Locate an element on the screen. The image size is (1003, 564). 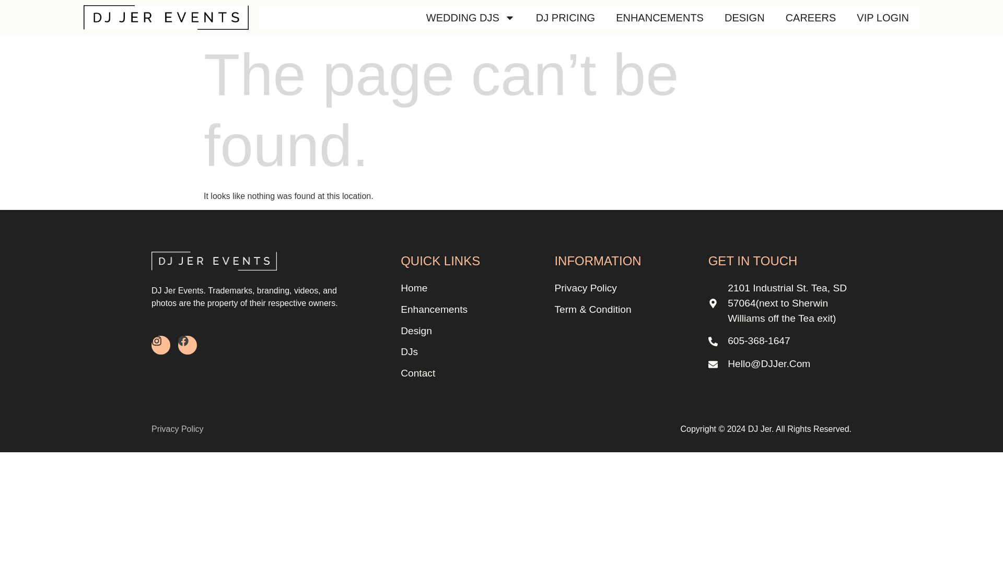
ENHANCEMENTS is located at coordinates (660, 18).